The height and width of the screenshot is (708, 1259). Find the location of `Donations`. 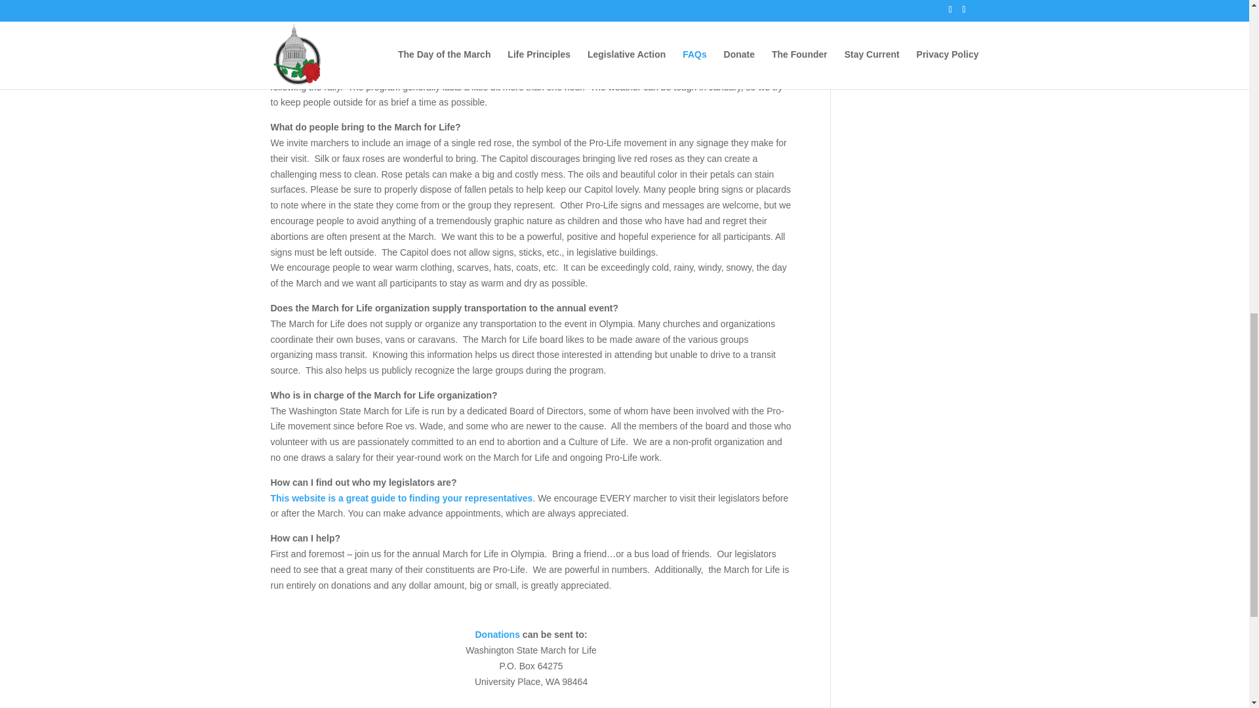

Donations is located at coordinates (496, 635).